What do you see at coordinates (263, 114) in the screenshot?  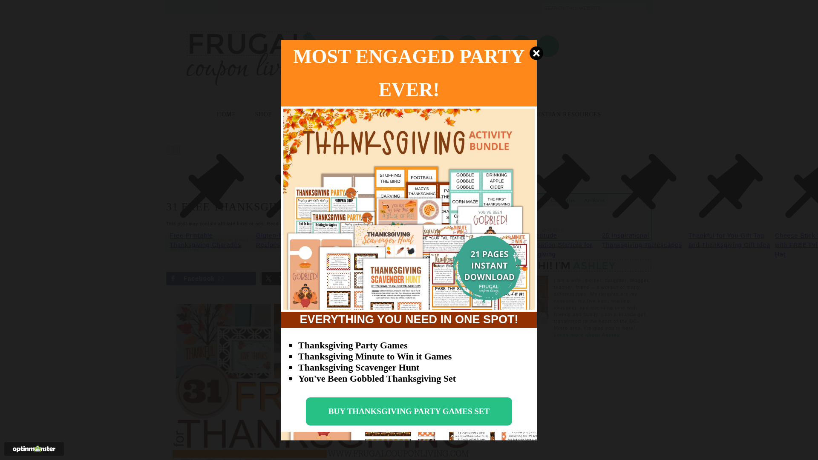 I see `SHOP` at bounding box center [263, 114].